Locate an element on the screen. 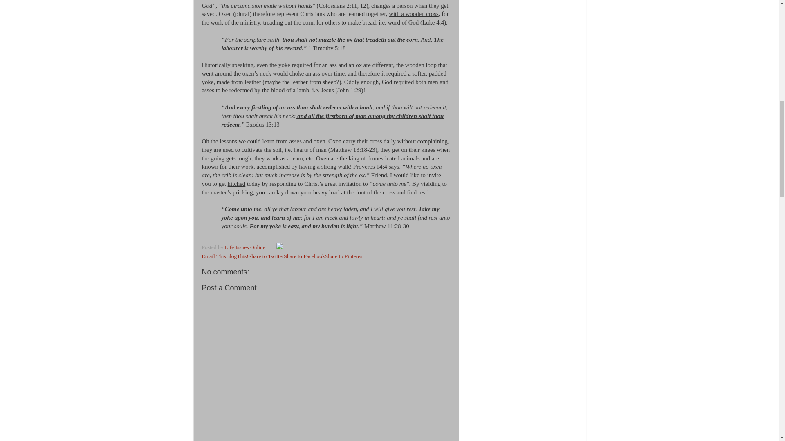 This screenshot has width=785, height=441. Email Post is located at coordinates (271, 247).